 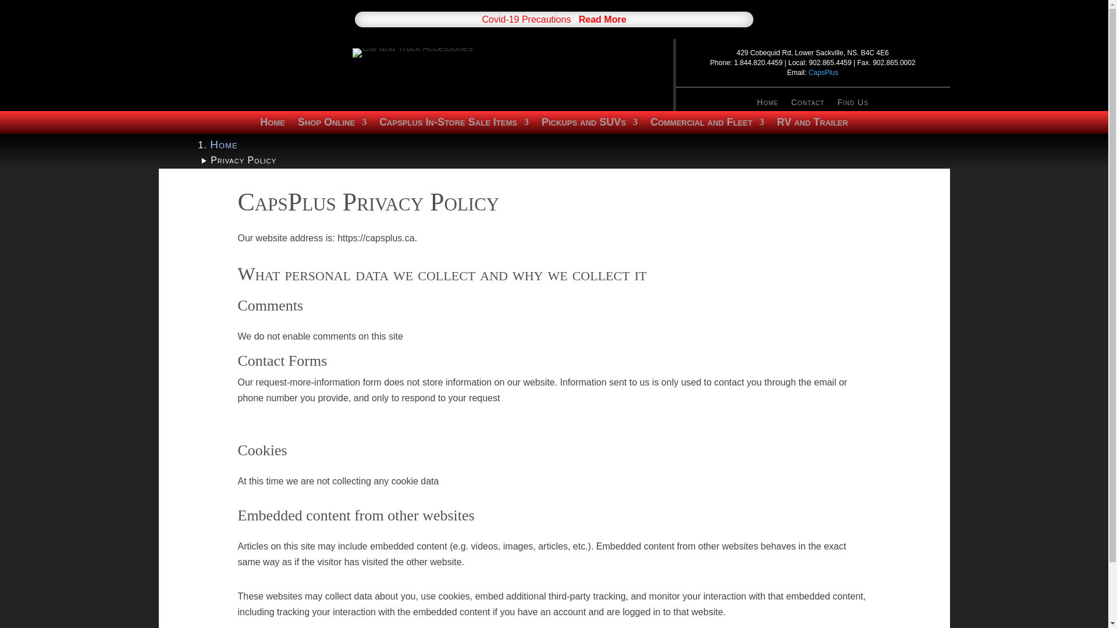 What do you see at coordinates (824, 72) in the screenshot?
I see `CapsPlus` at bounding box center [824, 72].